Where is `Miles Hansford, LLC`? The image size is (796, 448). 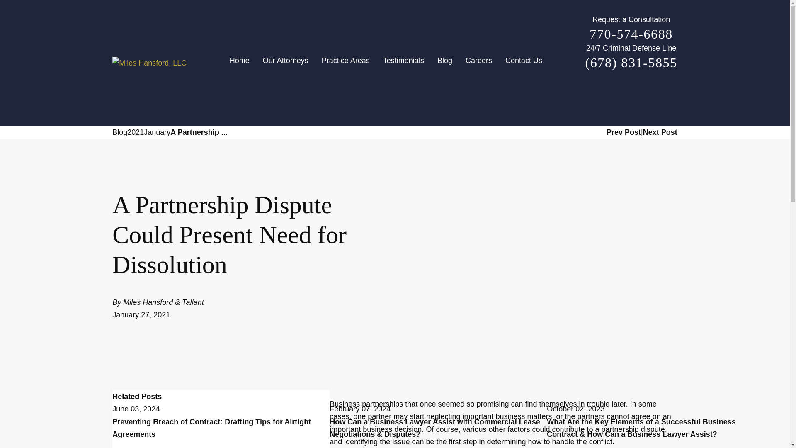
Miles Hansford, LLC is located at coordinates (149, 63).